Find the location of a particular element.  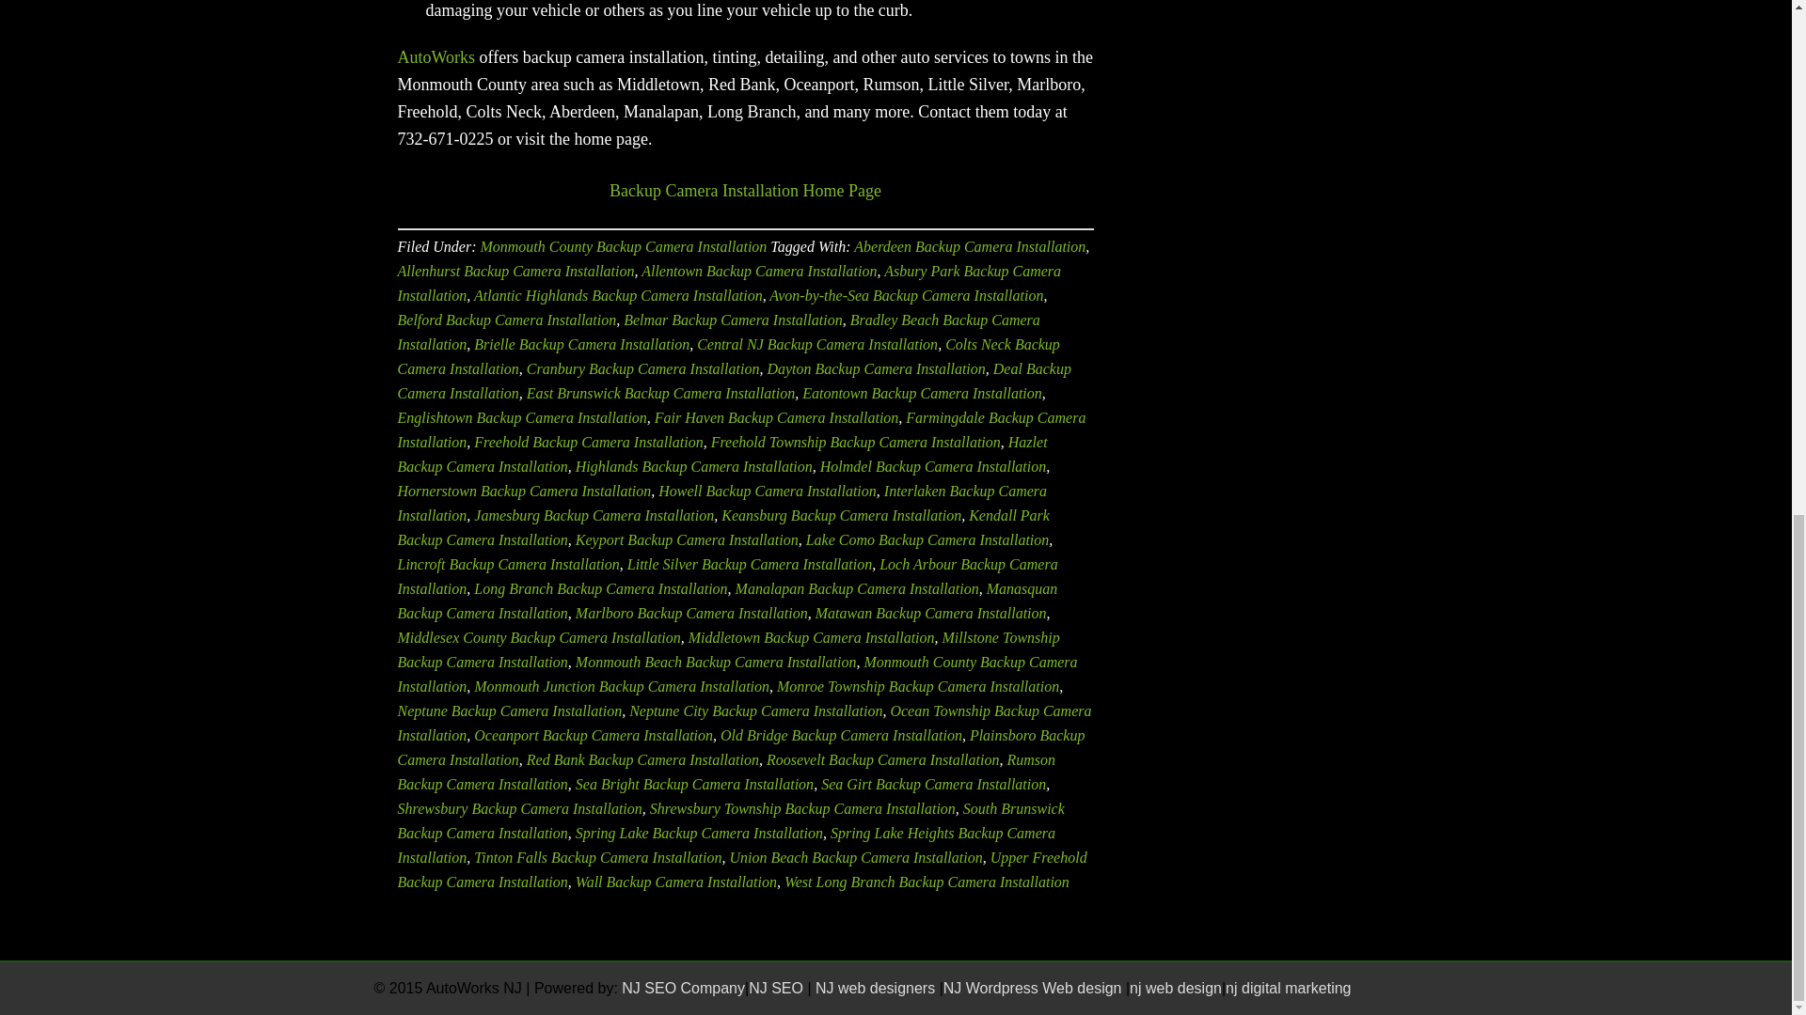

Fair Haven Backup Camera Installation is located at coordinates (777, 417).